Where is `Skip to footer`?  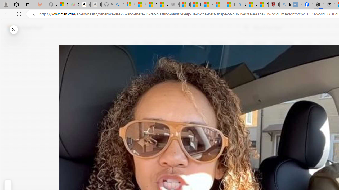 Skip to footer is located at coordinates (22, 28).